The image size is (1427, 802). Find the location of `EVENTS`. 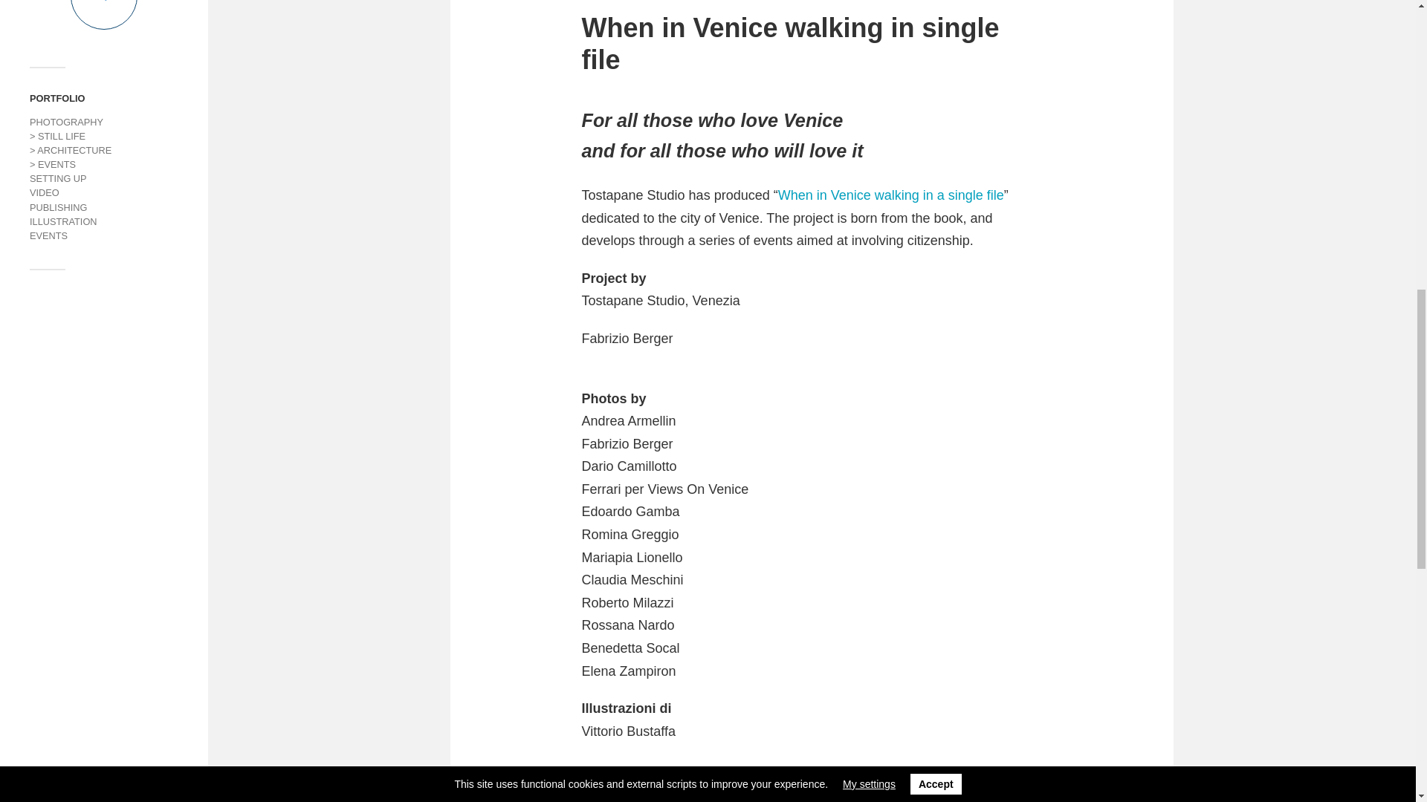

EVENTS is located at coordinates (48, 235).